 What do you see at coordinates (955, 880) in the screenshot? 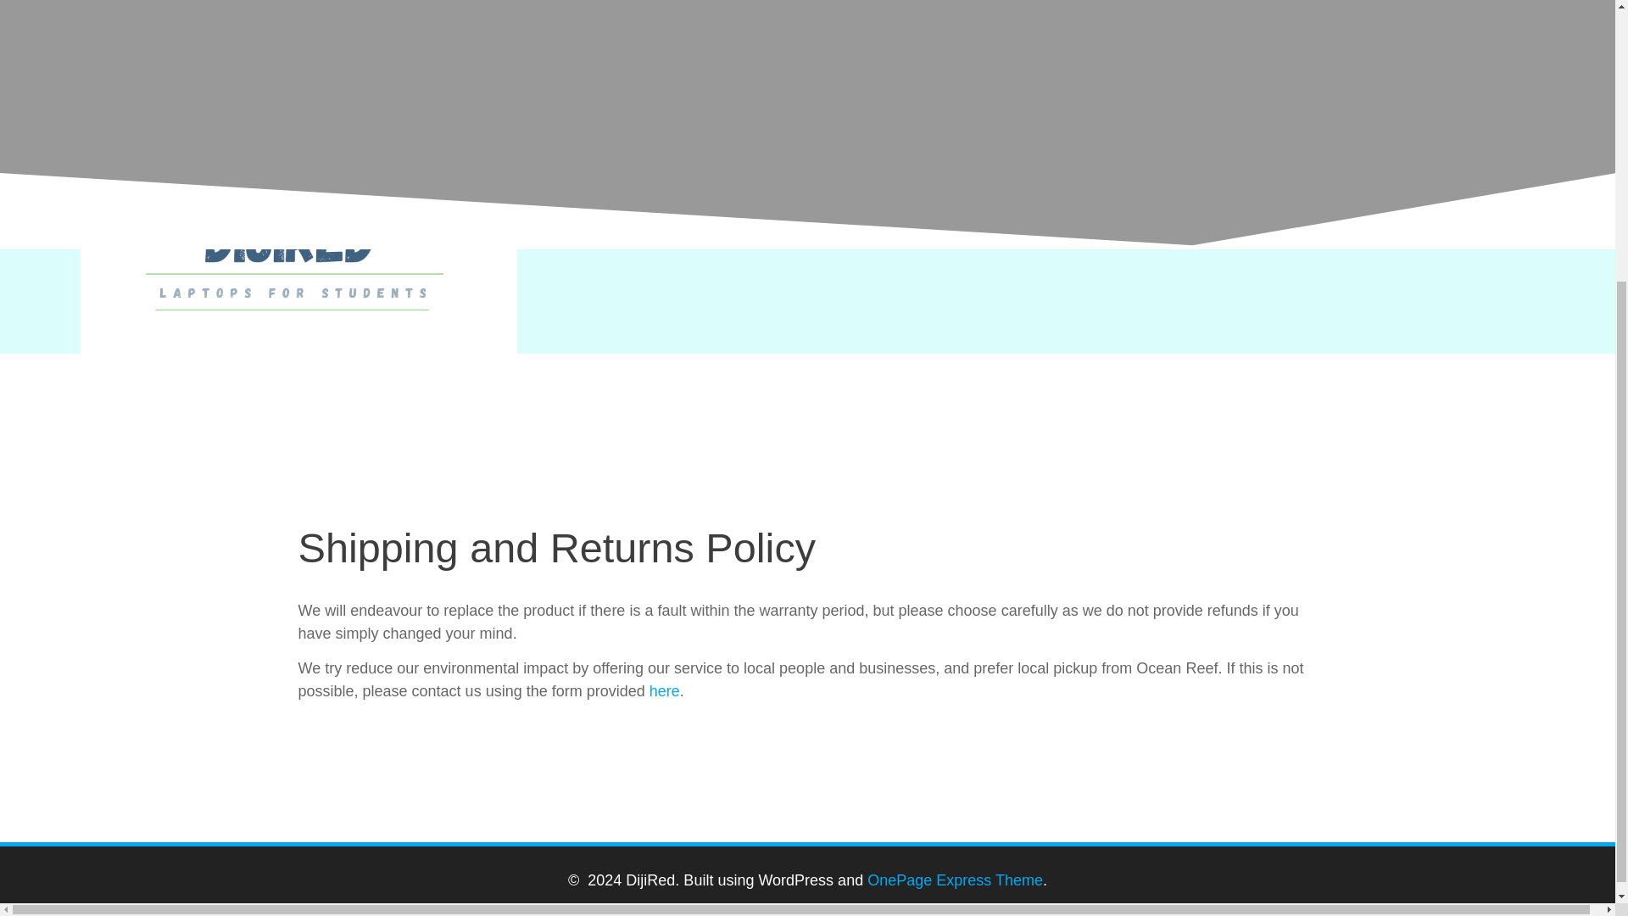
I see `OnePage Express Theme` at bounding box center [955, 880].